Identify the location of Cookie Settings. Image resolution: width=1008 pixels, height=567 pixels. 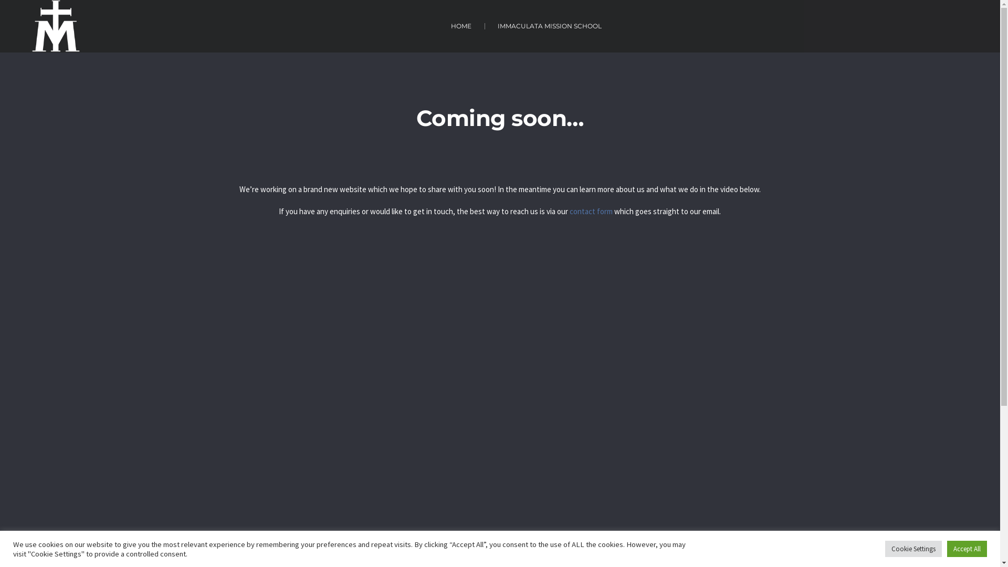
(913, 549).